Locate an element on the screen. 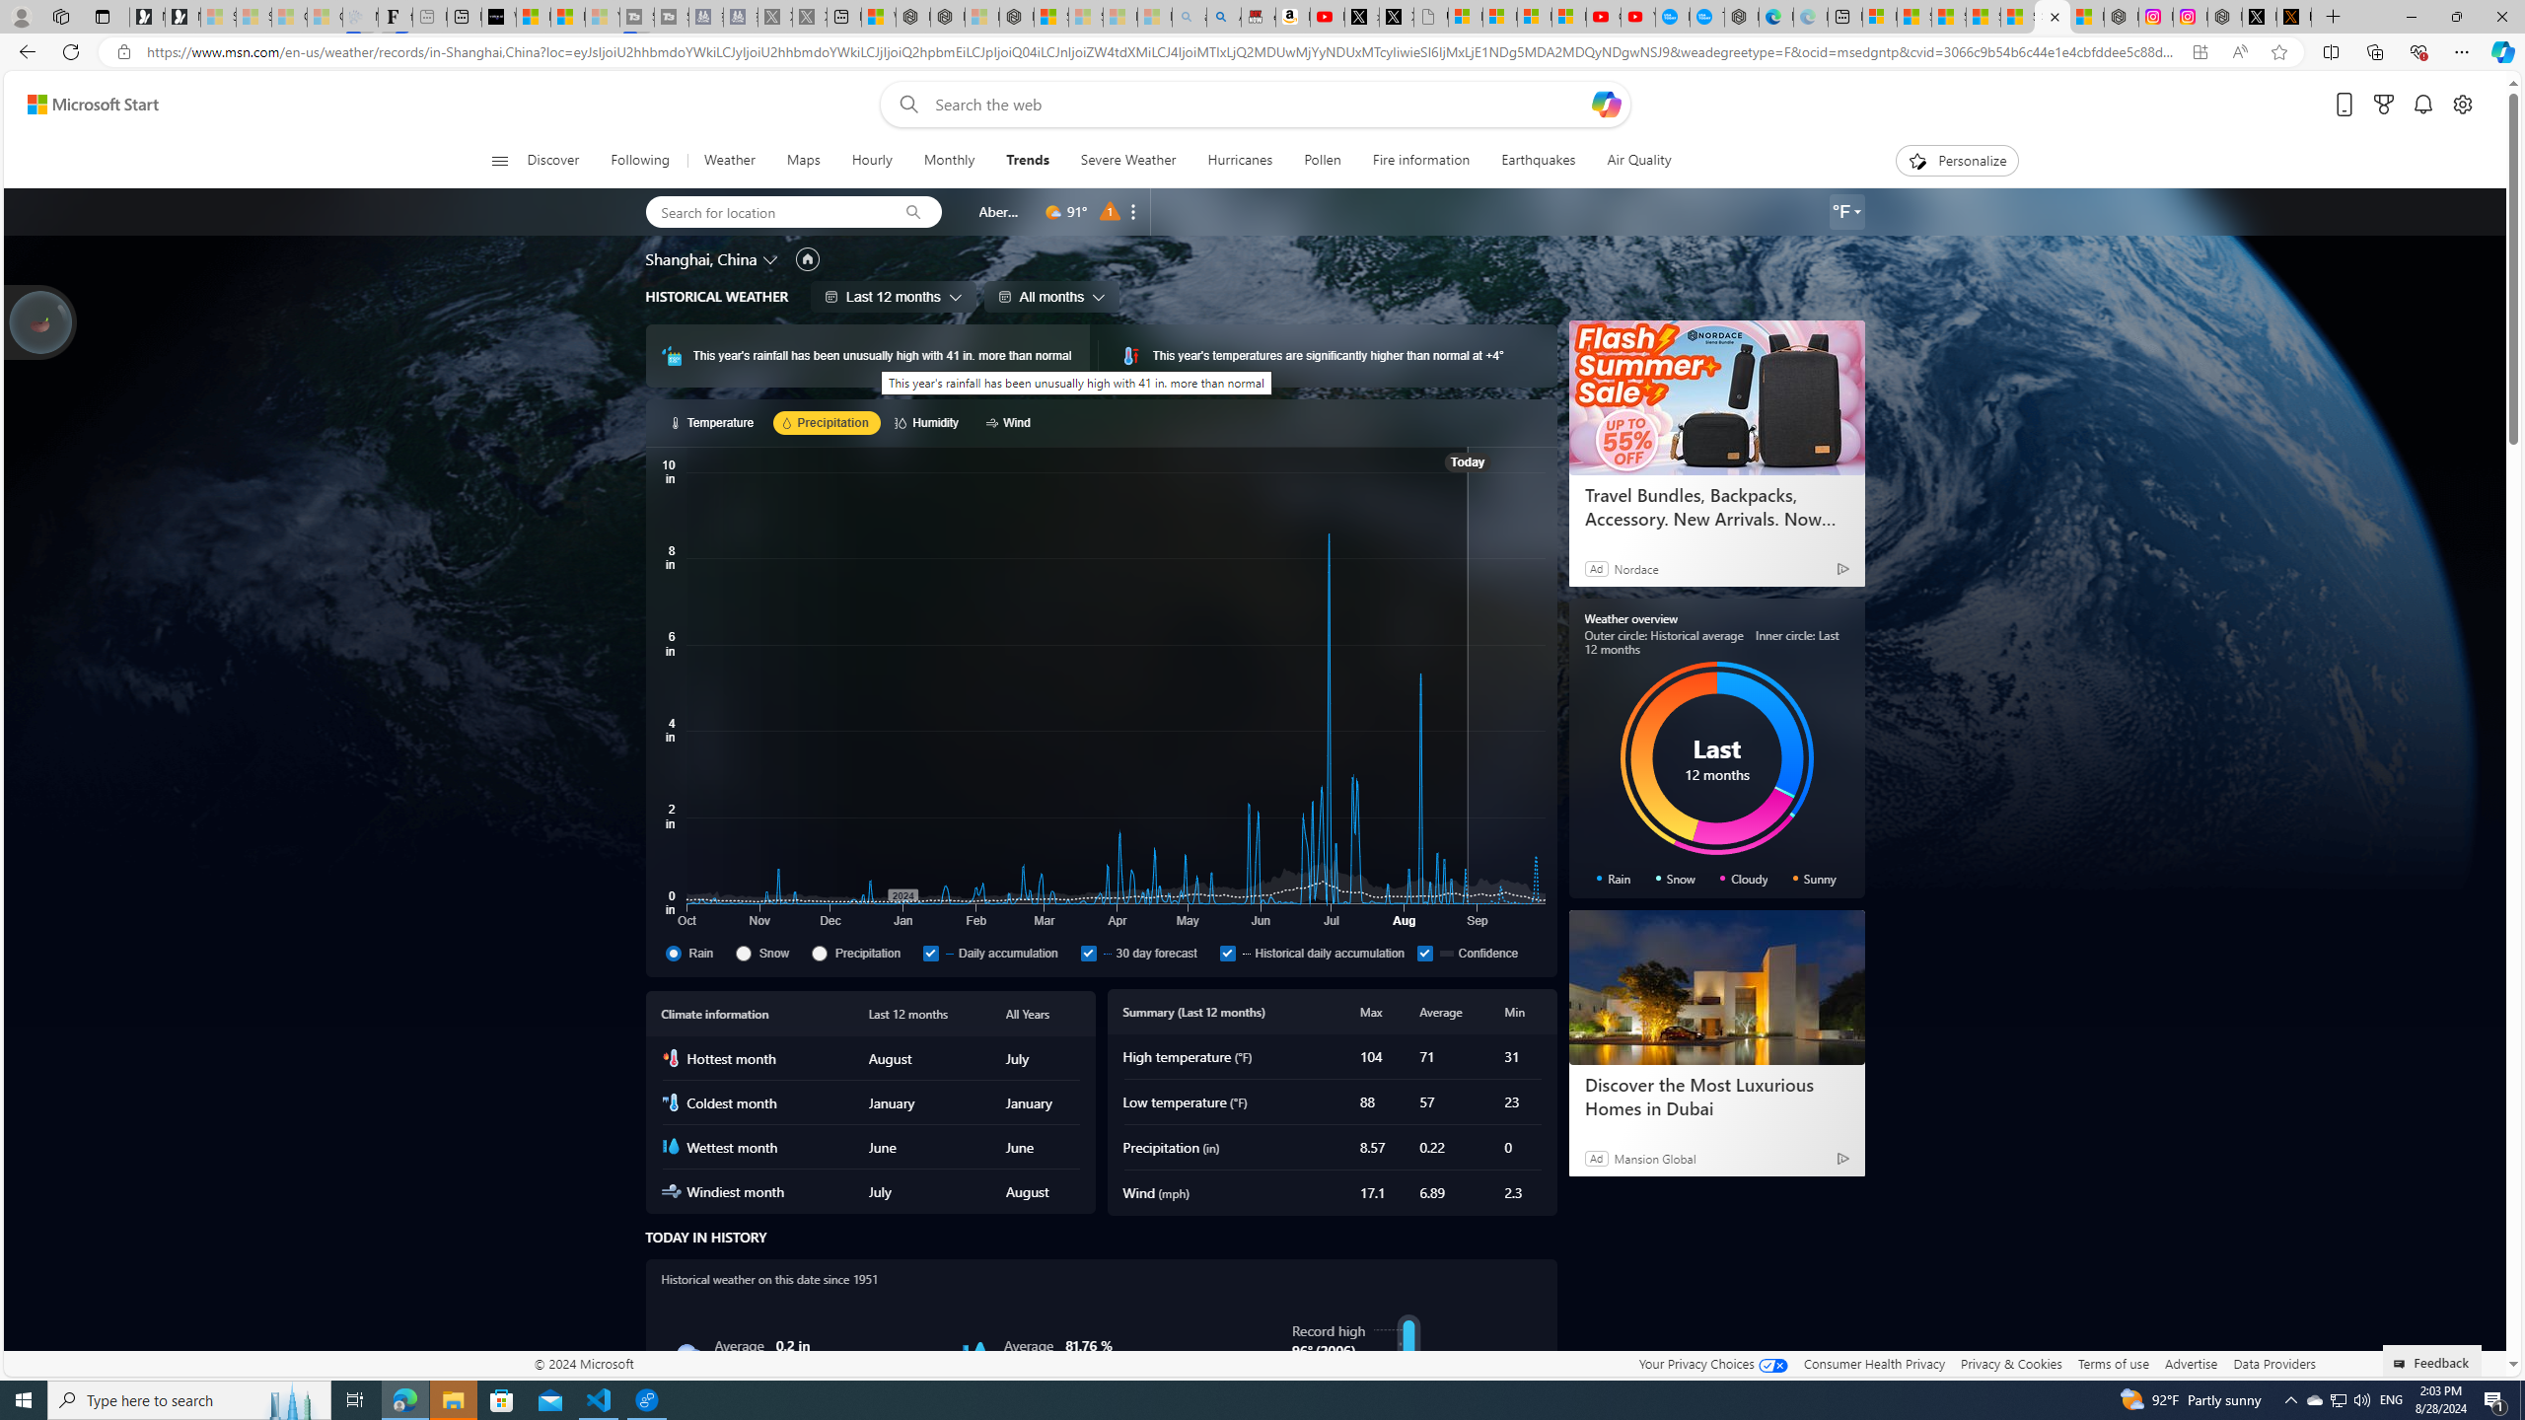 This screenshot has height=1420, width=2525. Wind is located at coordinates (1011, 422).